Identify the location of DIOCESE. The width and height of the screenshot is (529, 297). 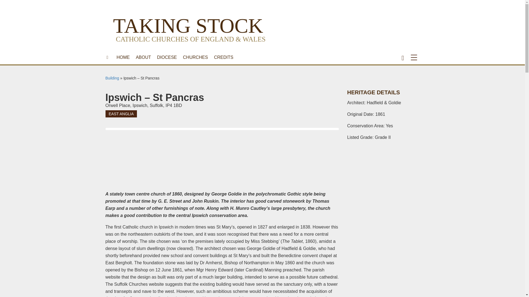
(167, 57).